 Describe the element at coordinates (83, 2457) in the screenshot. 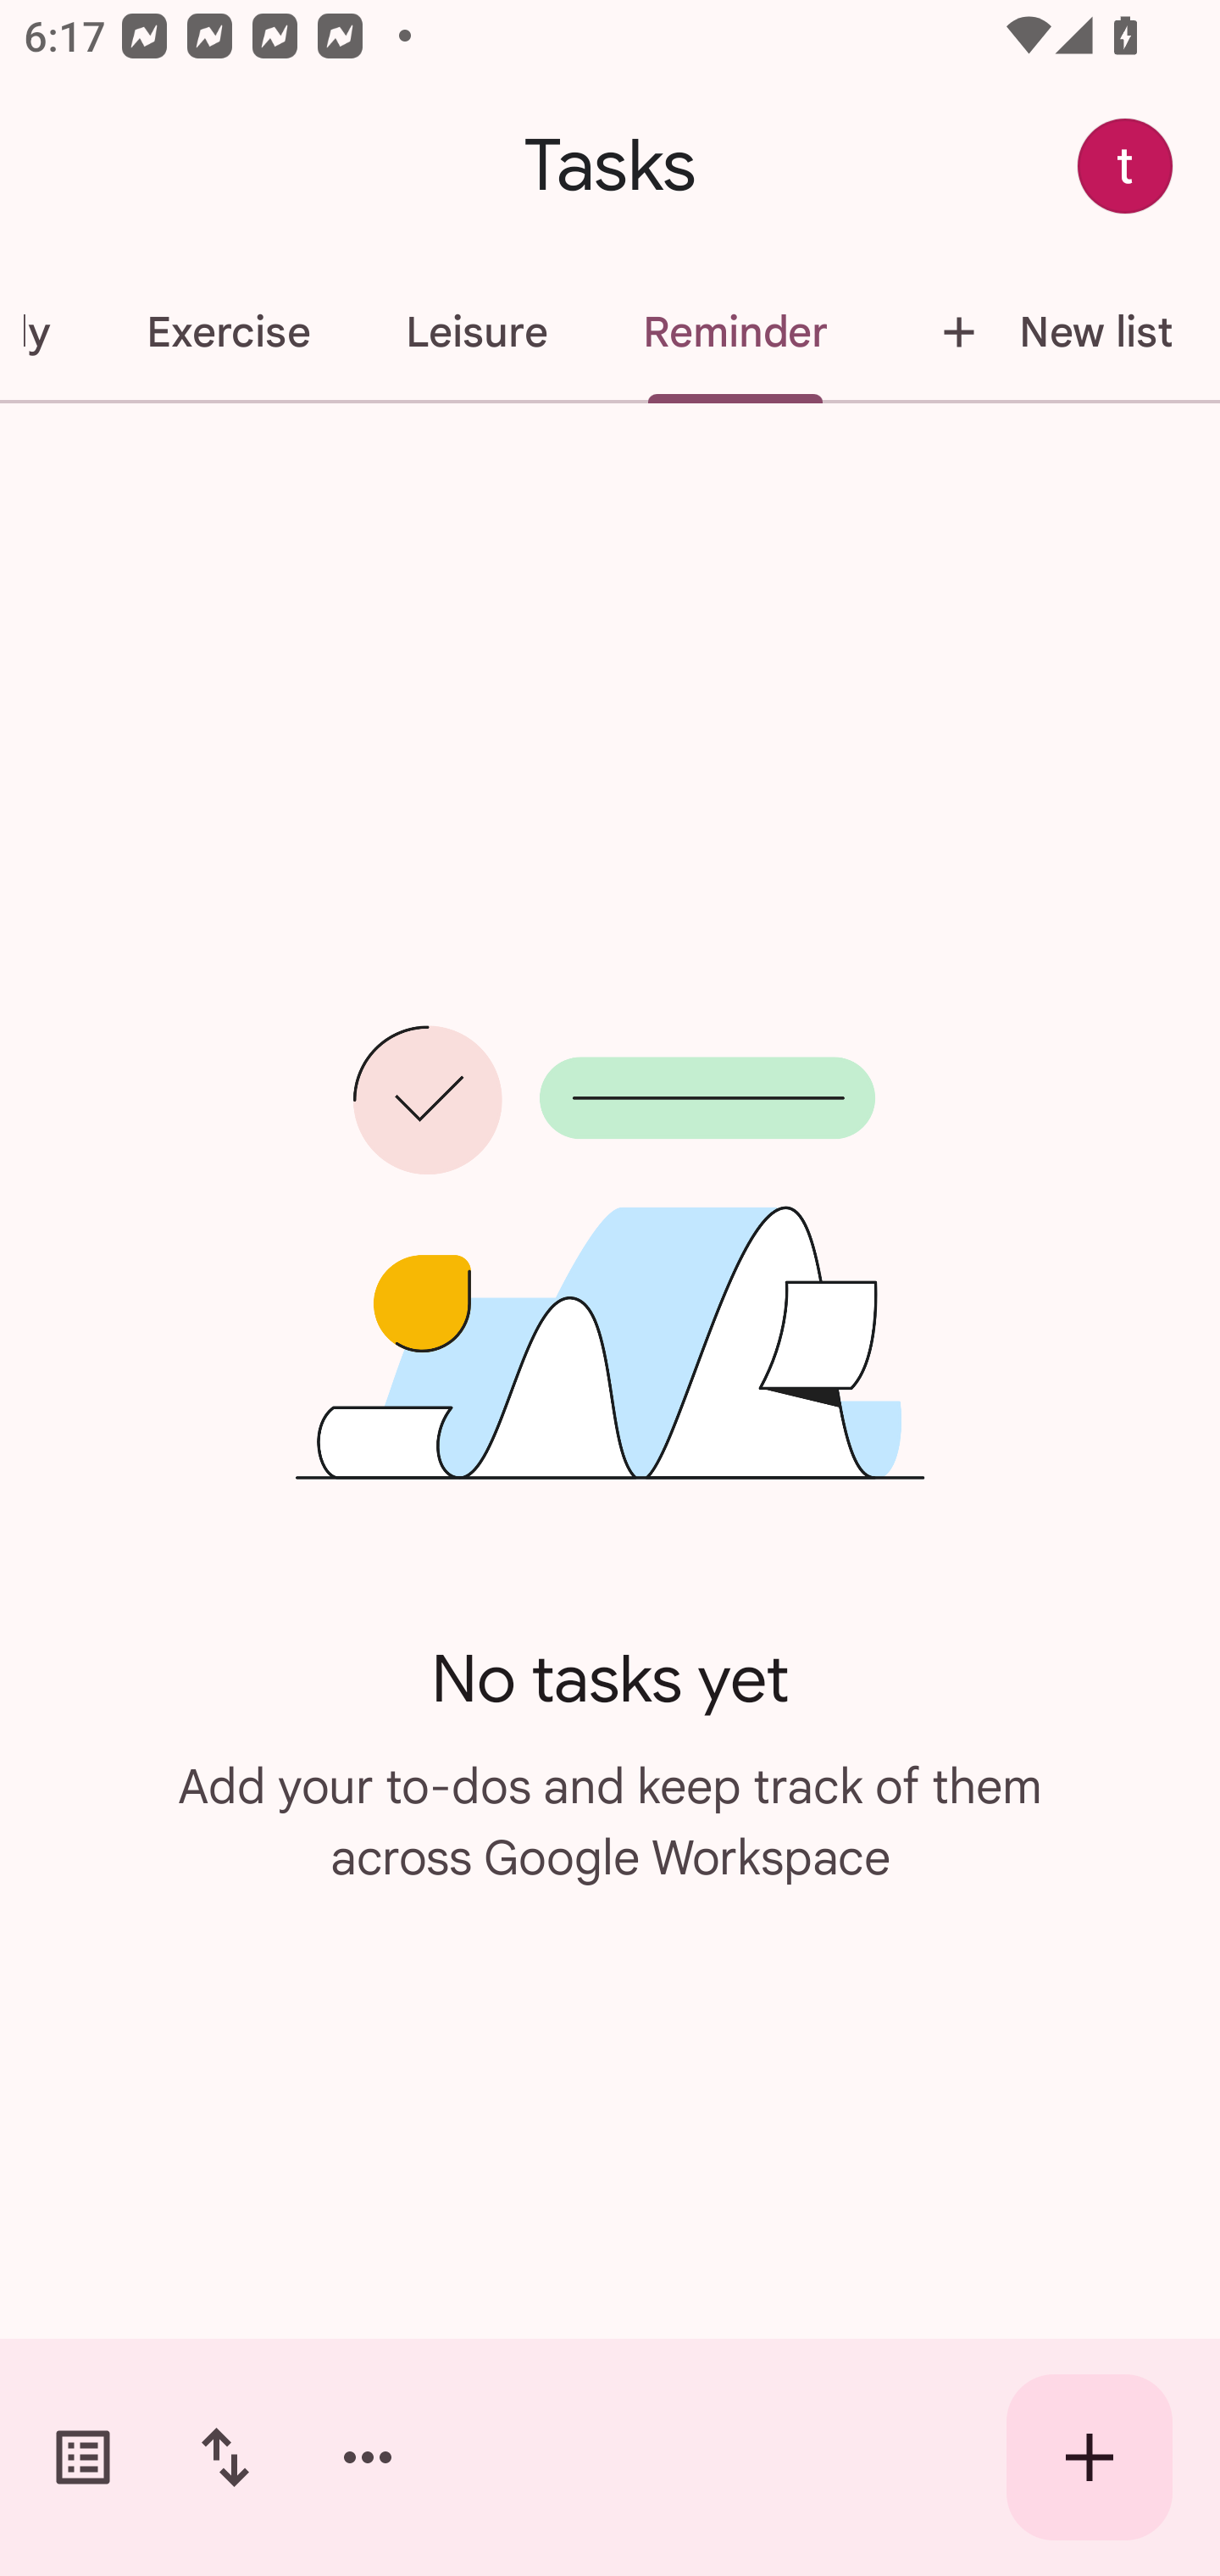

I see `Switch task lists` at that location.